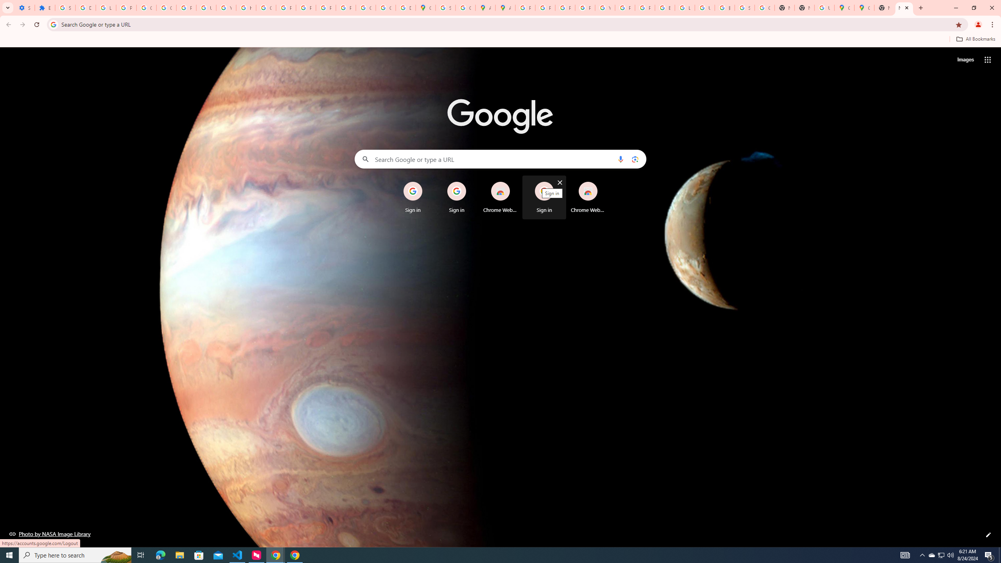 This screenshot has width=1001, height=563. I want to click on Remove, so click(604, 182).